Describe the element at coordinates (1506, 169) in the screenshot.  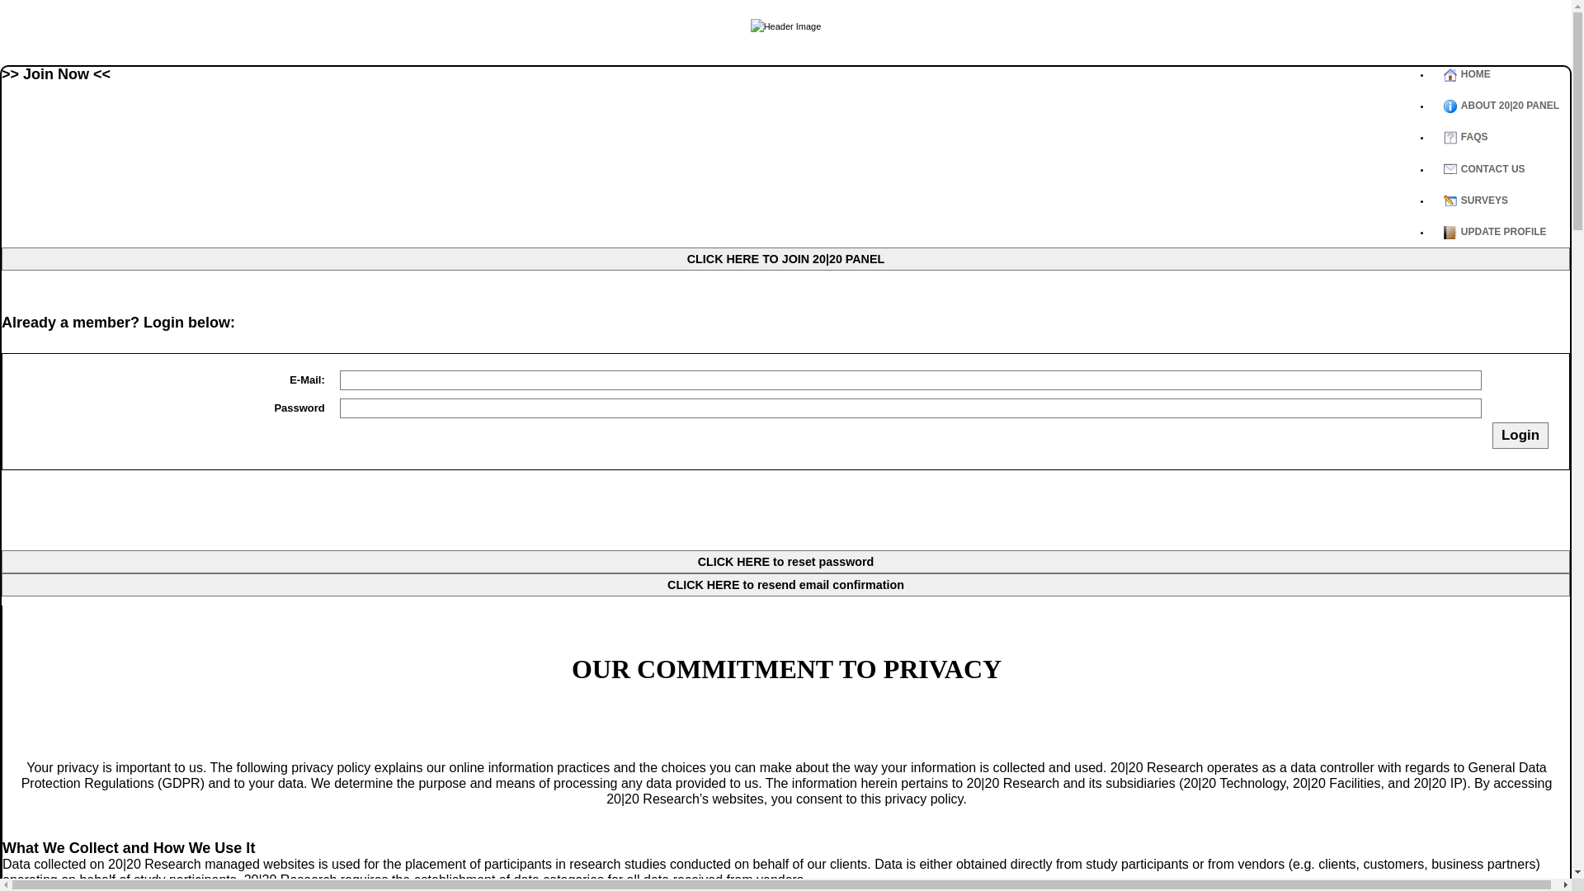
I see `CONTACT US` at that location.